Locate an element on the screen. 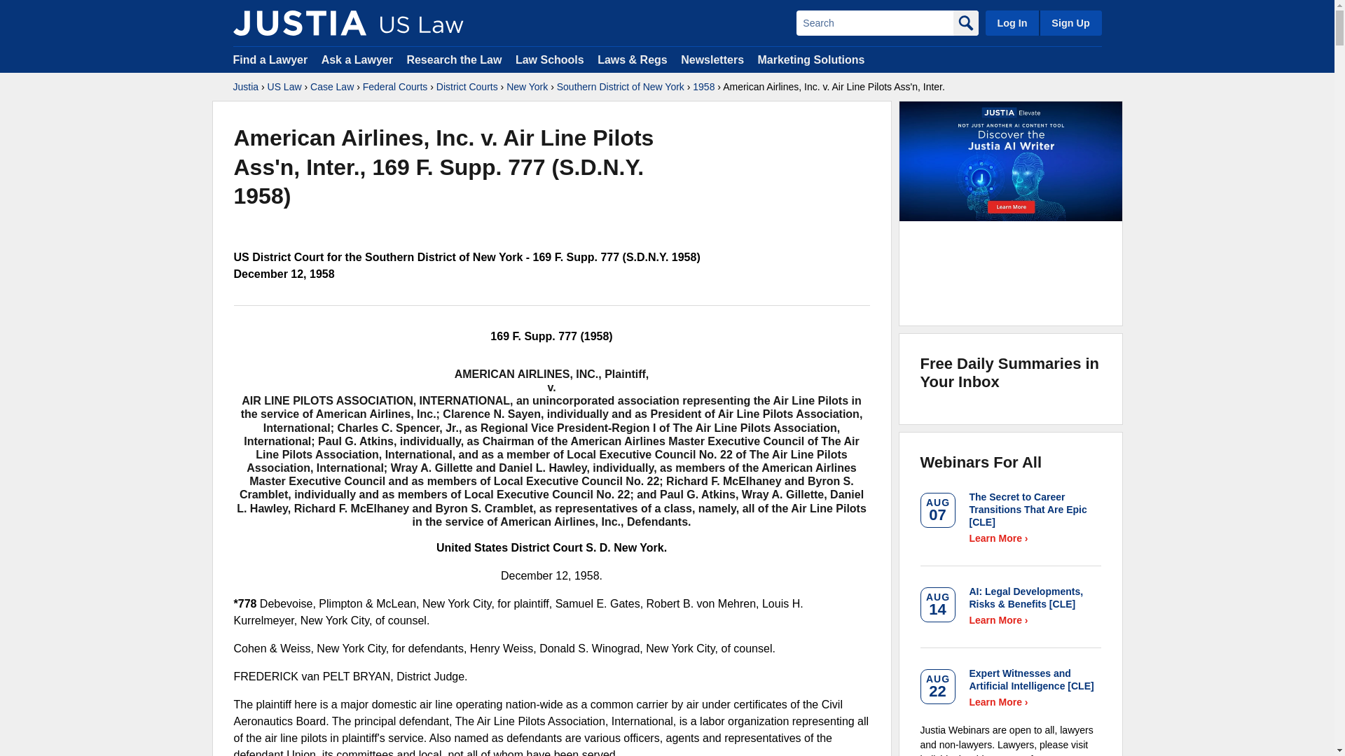  Marketing Solutions is located at coordinates (811, 59).